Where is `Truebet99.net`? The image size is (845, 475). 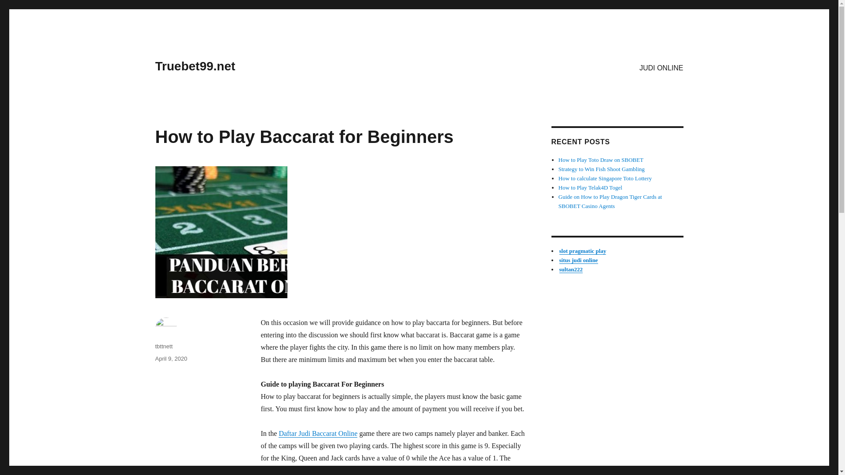
Truebet99.net is located at coordinates (195, 66).